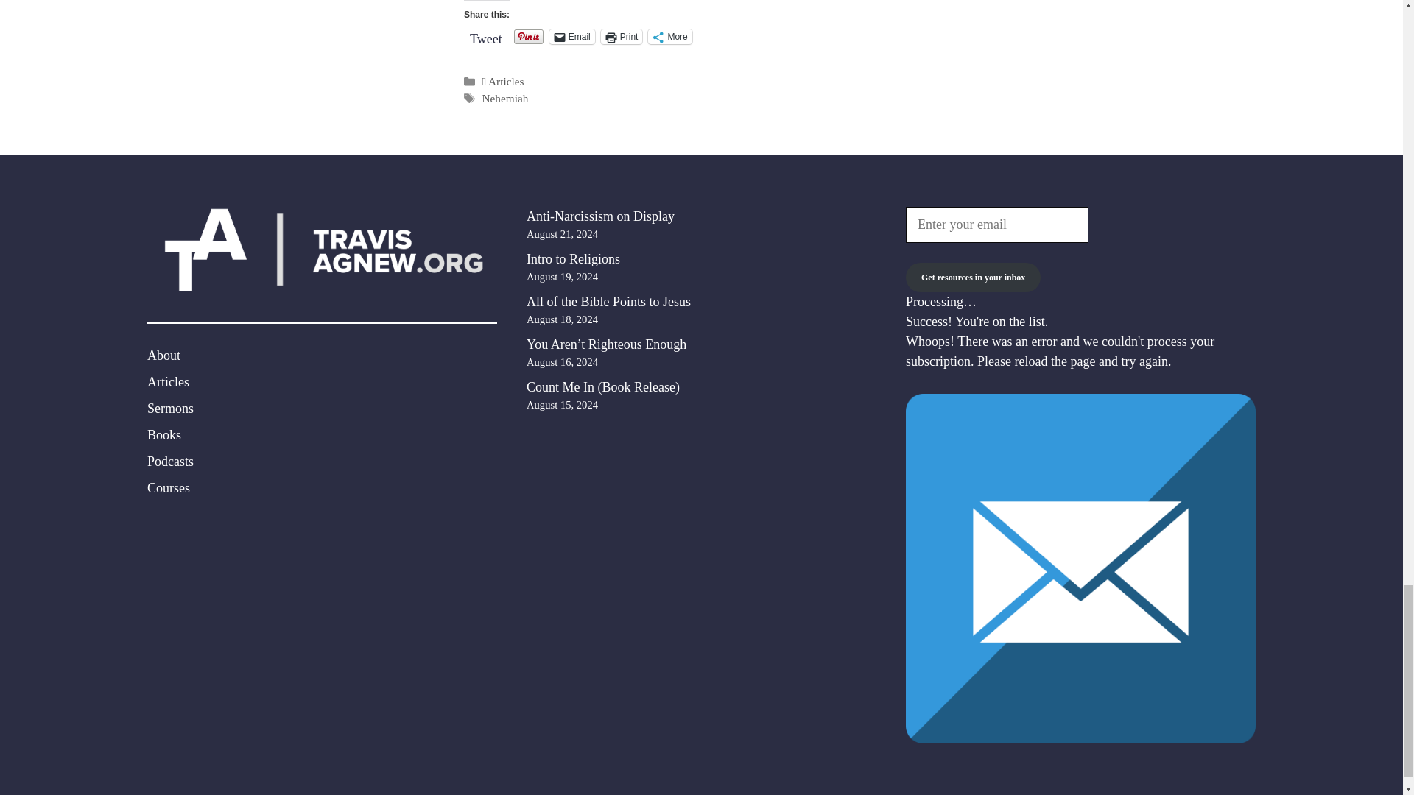 This screenshot has width=1414, height=795. I want to click on Print, so click(622, 37).